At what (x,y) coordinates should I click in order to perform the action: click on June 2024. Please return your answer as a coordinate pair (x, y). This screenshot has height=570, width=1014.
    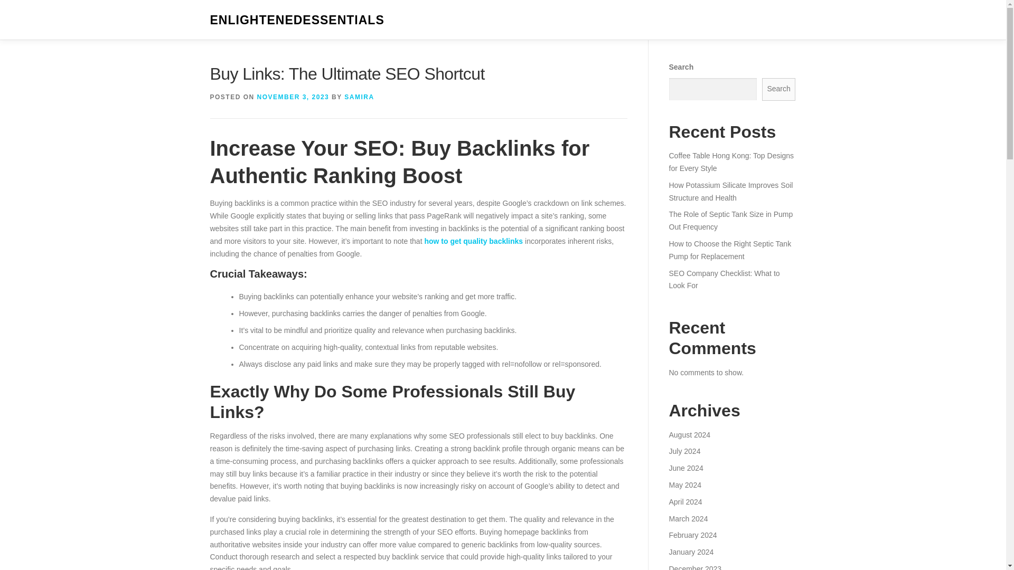
    Looking at the image, I should click on (686, 468).